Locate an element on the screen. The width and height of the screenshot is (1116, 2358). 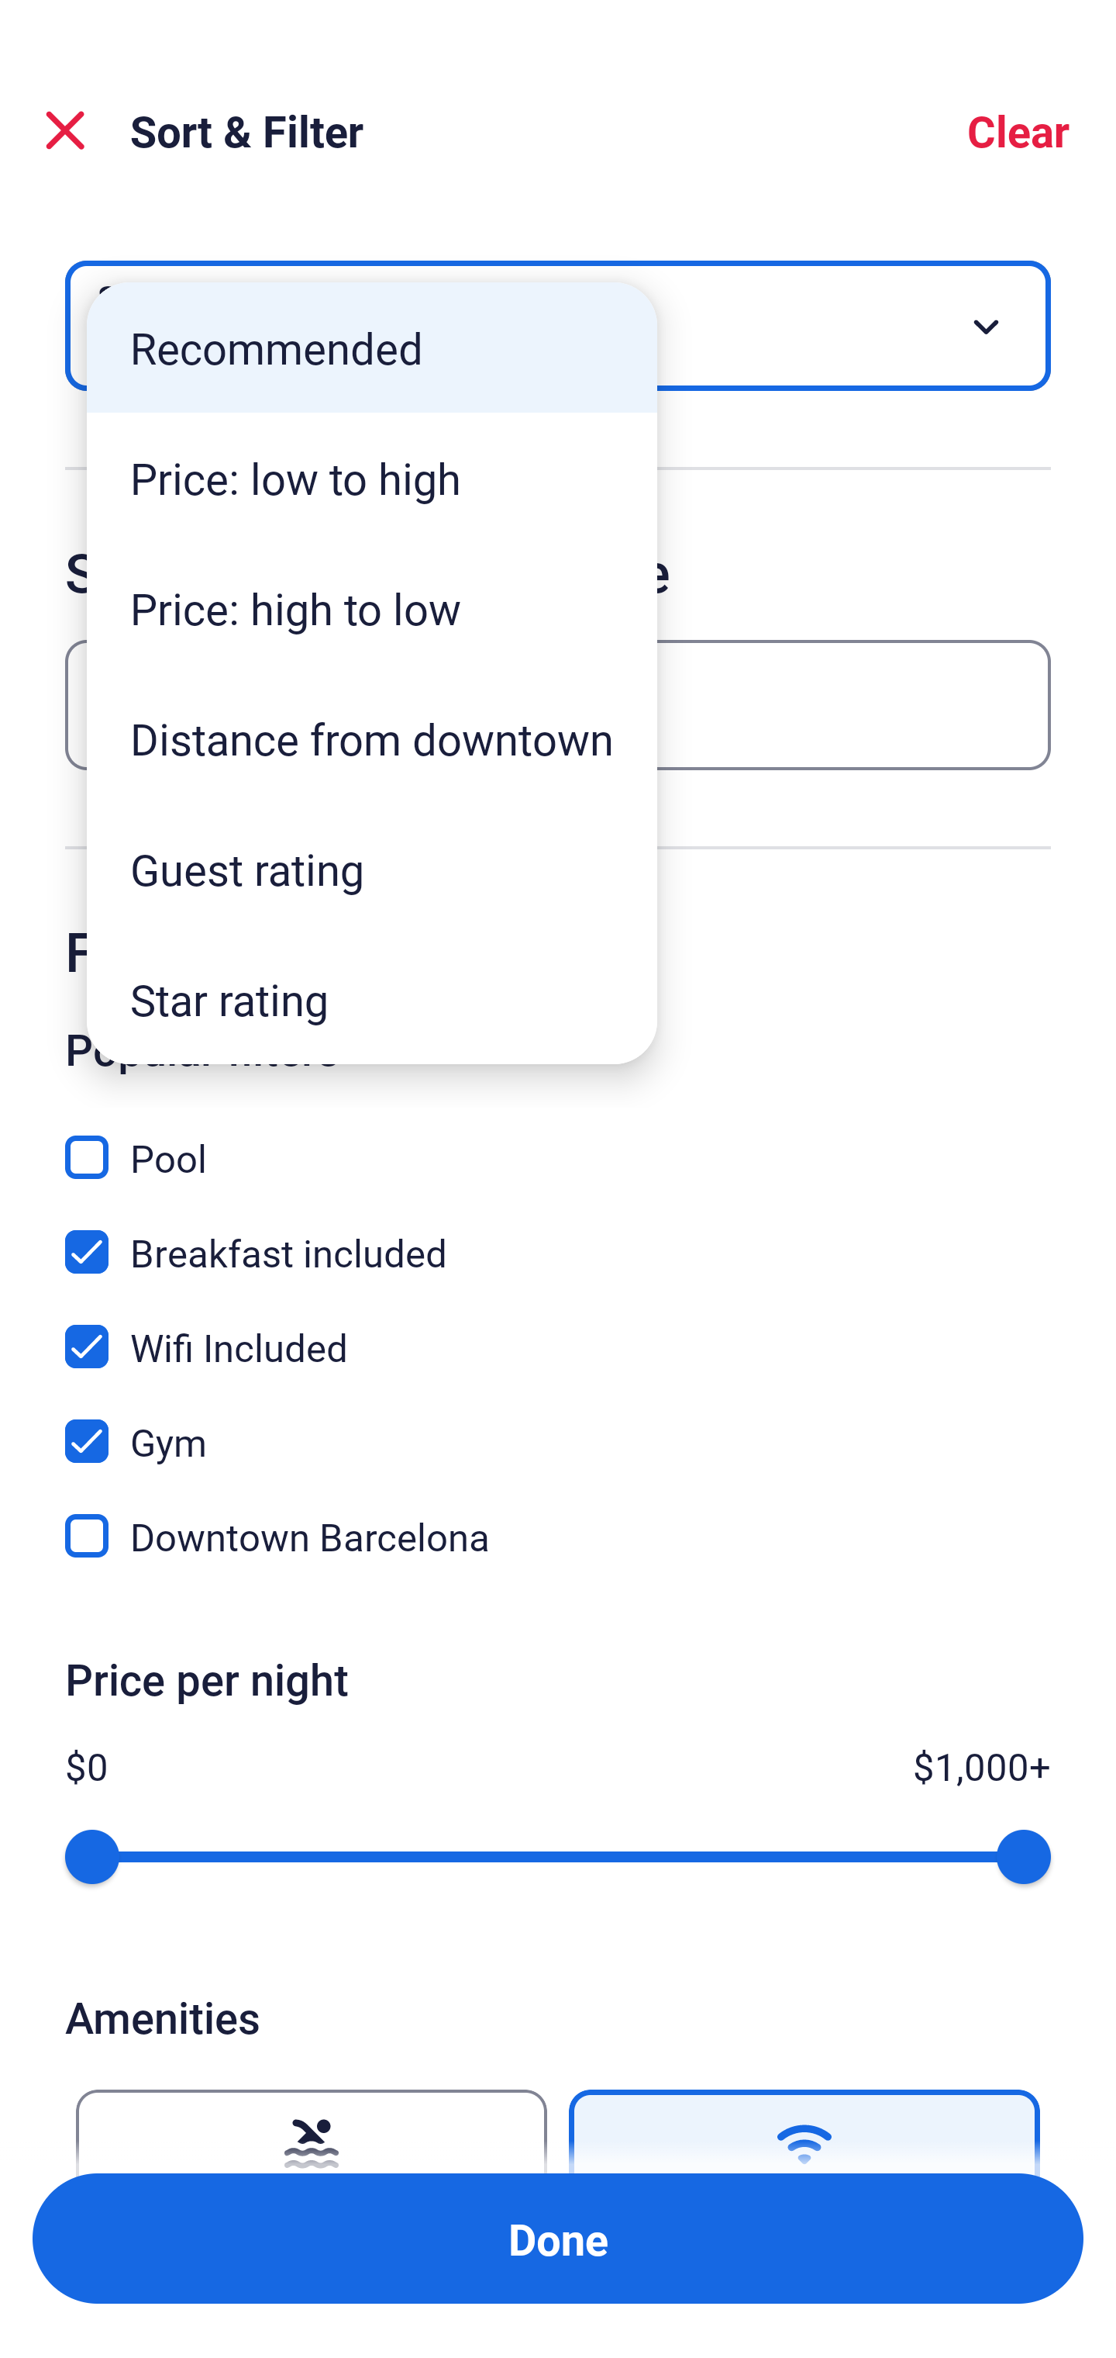
Price: low to high is located at coordinates (372, 478).